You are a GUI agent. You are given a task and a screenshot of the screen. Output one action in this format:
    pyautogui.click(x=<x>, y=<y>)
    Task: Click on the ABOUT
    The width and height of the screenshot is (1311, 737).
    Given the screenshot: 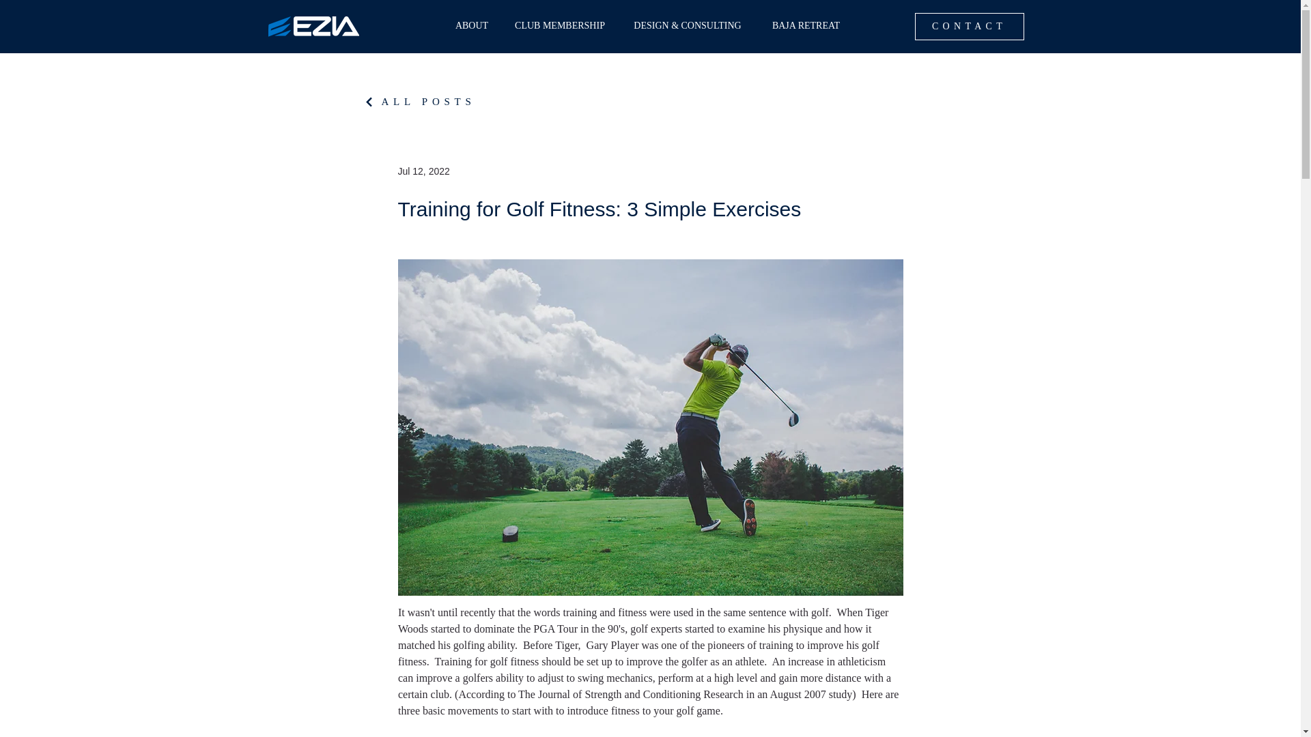 What is the action you would take?
    pyautogui.click(x=471, y=25)
    